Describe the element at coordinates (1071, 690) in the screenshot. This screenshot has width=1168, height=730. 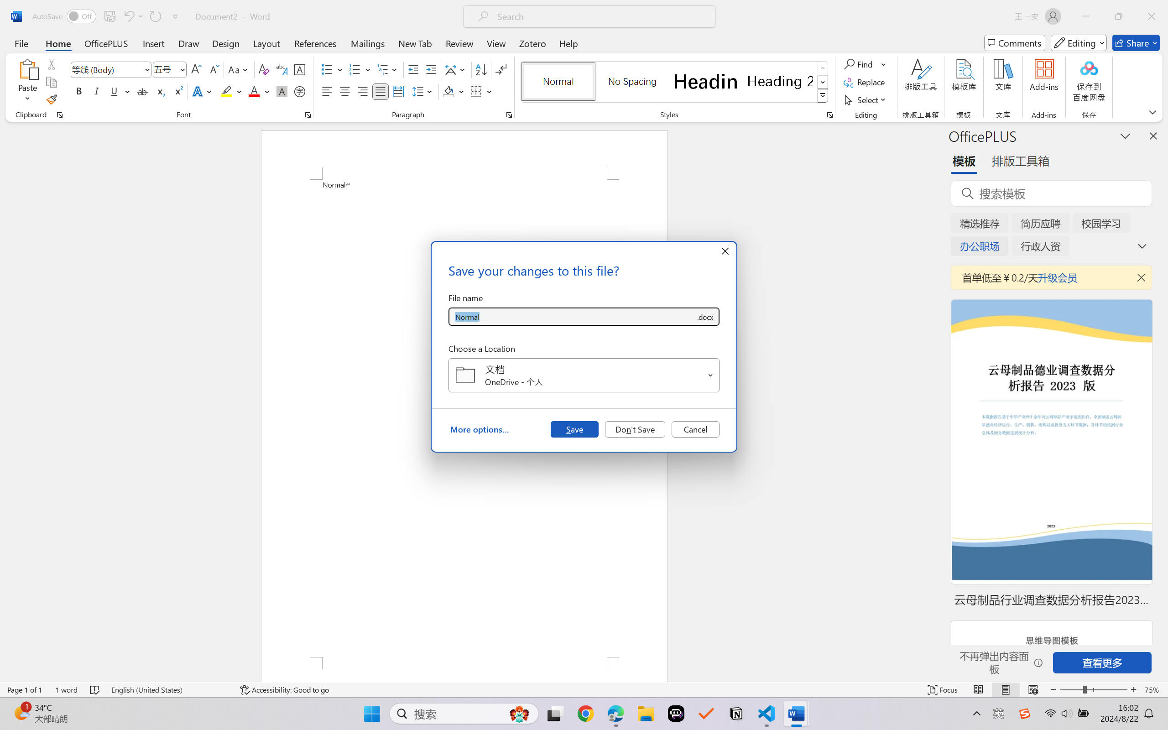
I see `Zoom Out` at that location.